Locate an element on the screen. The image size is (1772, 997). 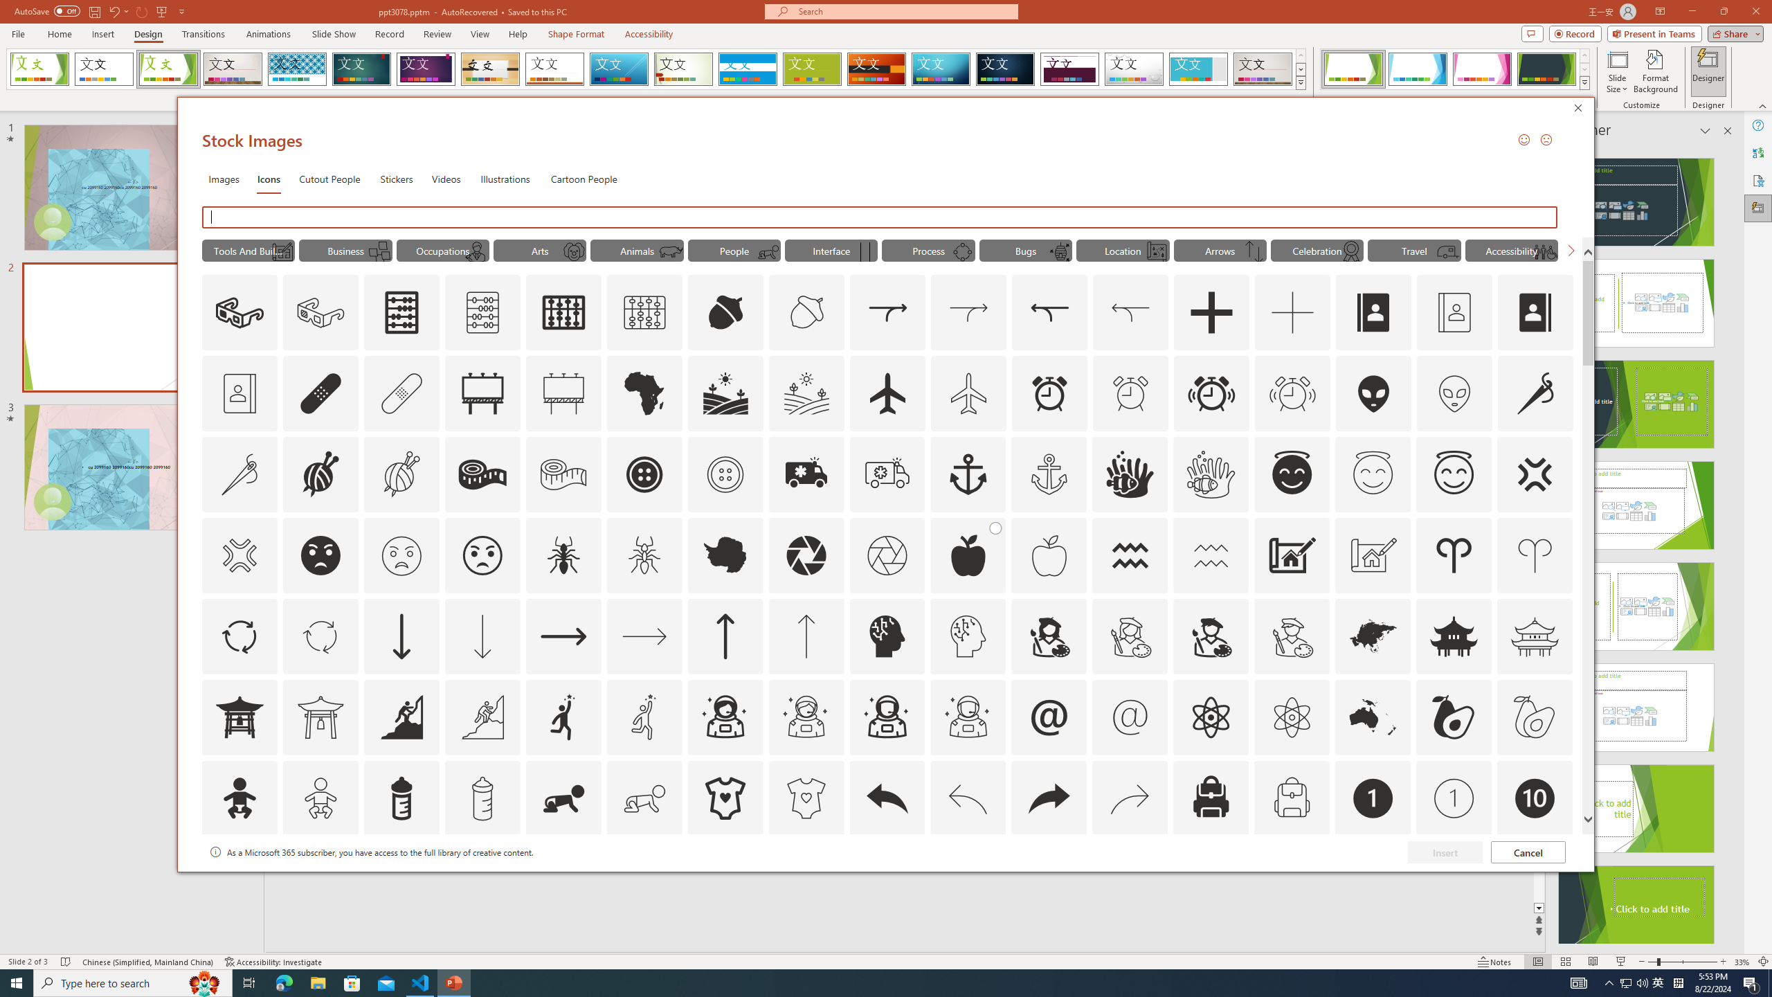
AutomationID: Icons_ArrowRight_M is located at coordinates (645, 636).